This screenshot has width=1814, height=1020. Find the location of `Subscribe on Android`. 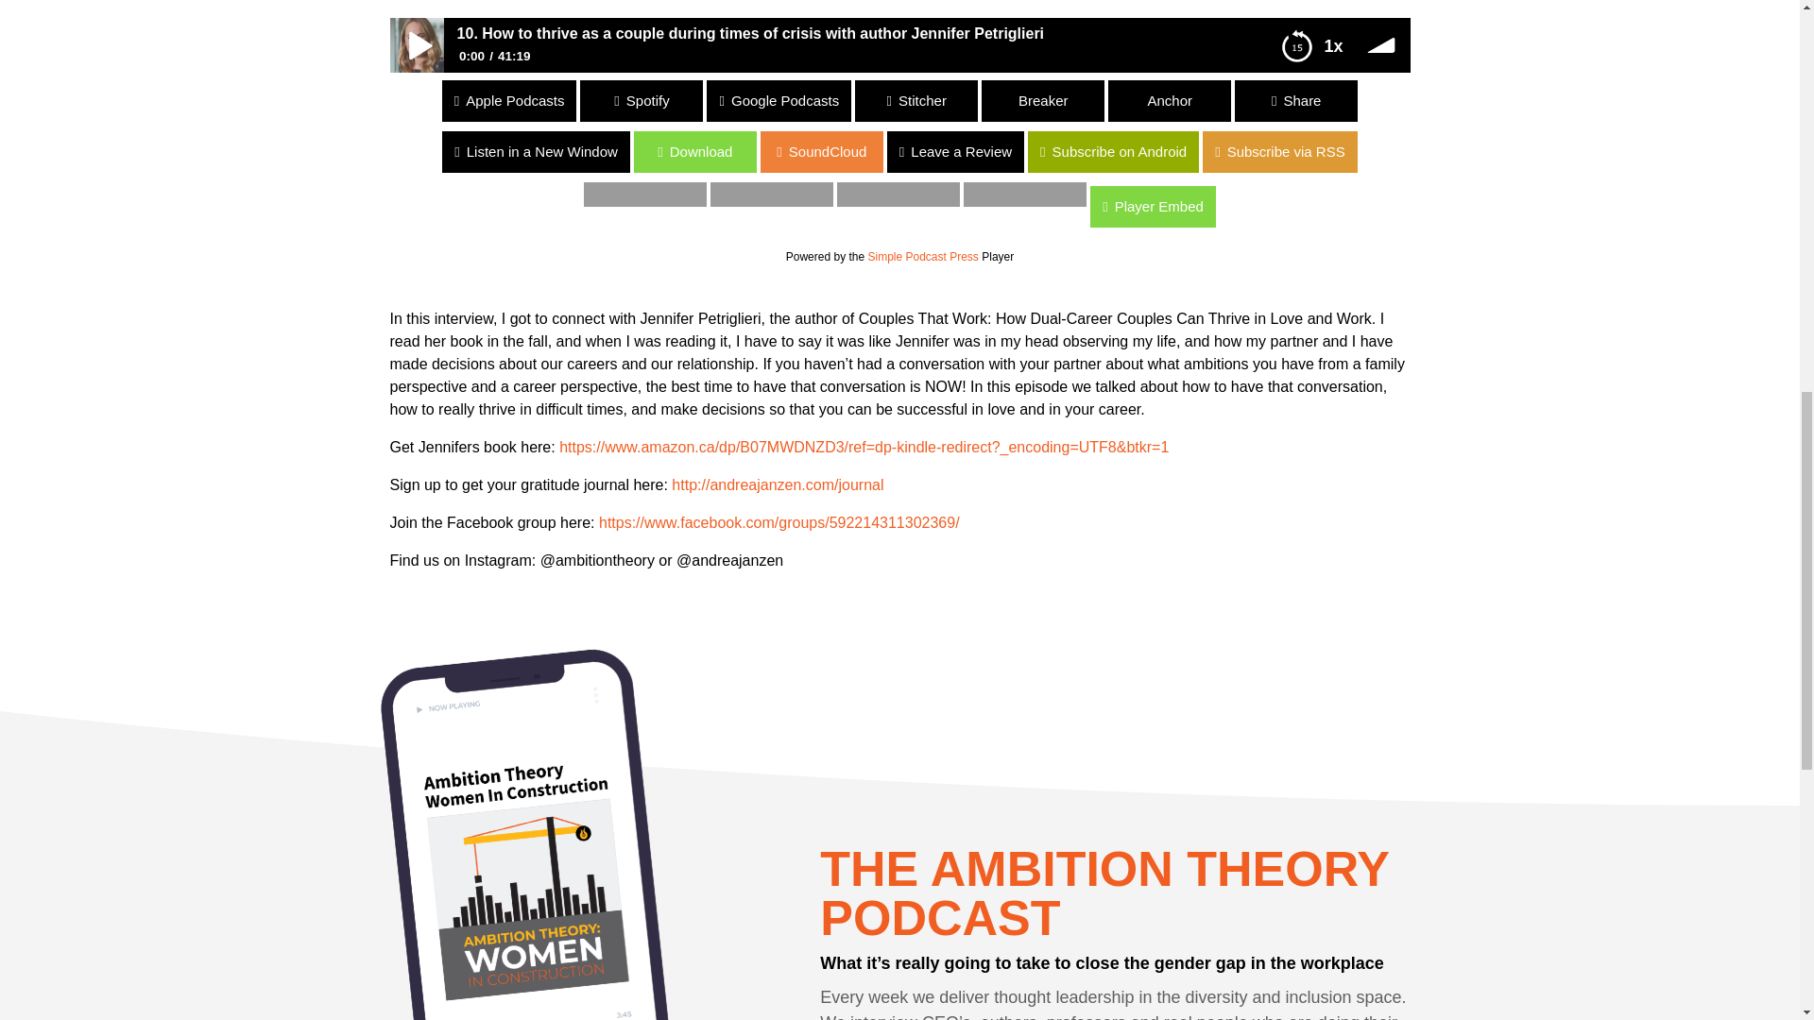

Subscribe on Android is located at coordinates (85, 151).